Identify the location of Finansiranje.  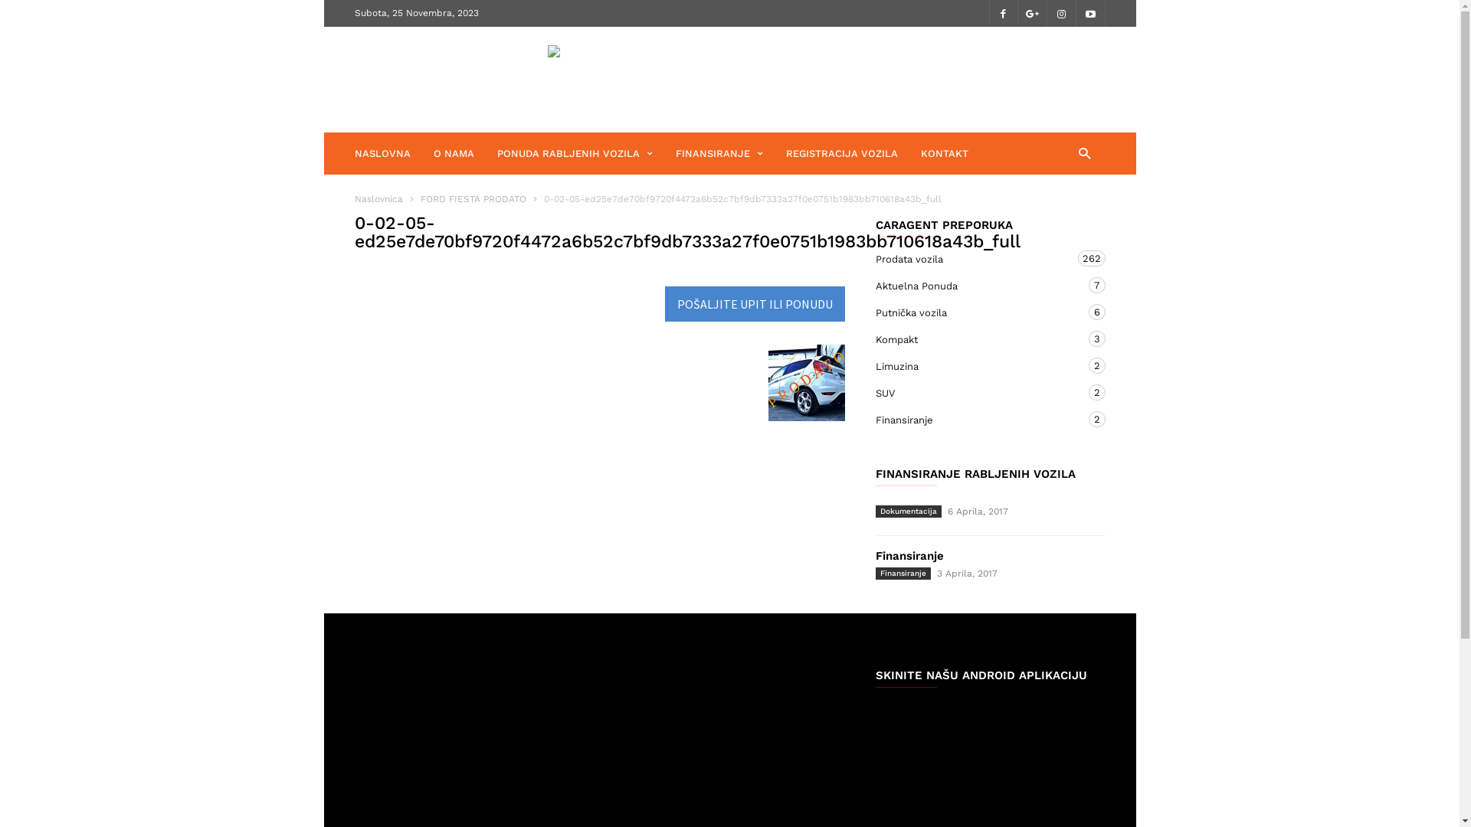
(903, 574).